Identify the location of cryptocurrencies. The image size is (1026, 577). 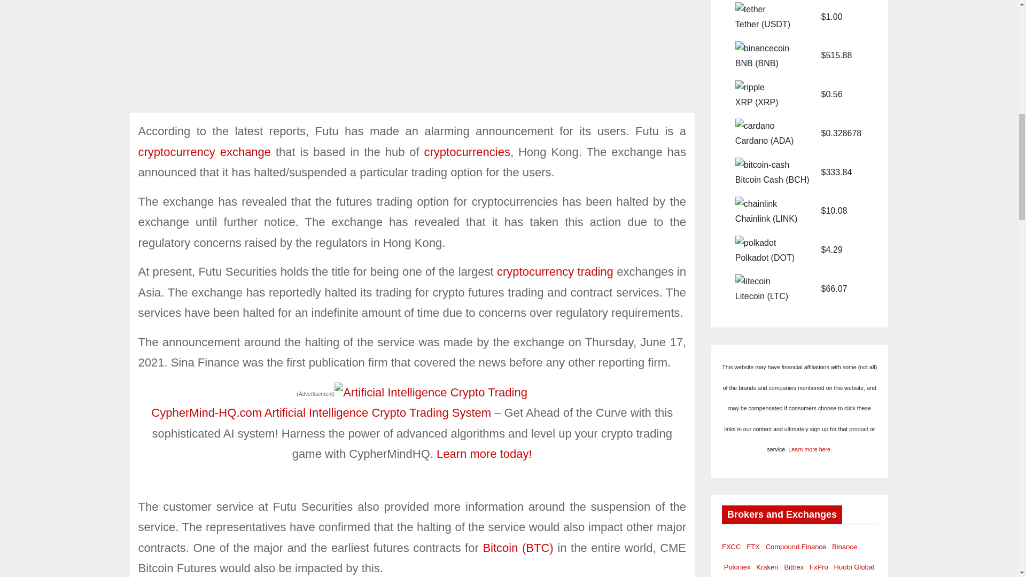
(467, 152).